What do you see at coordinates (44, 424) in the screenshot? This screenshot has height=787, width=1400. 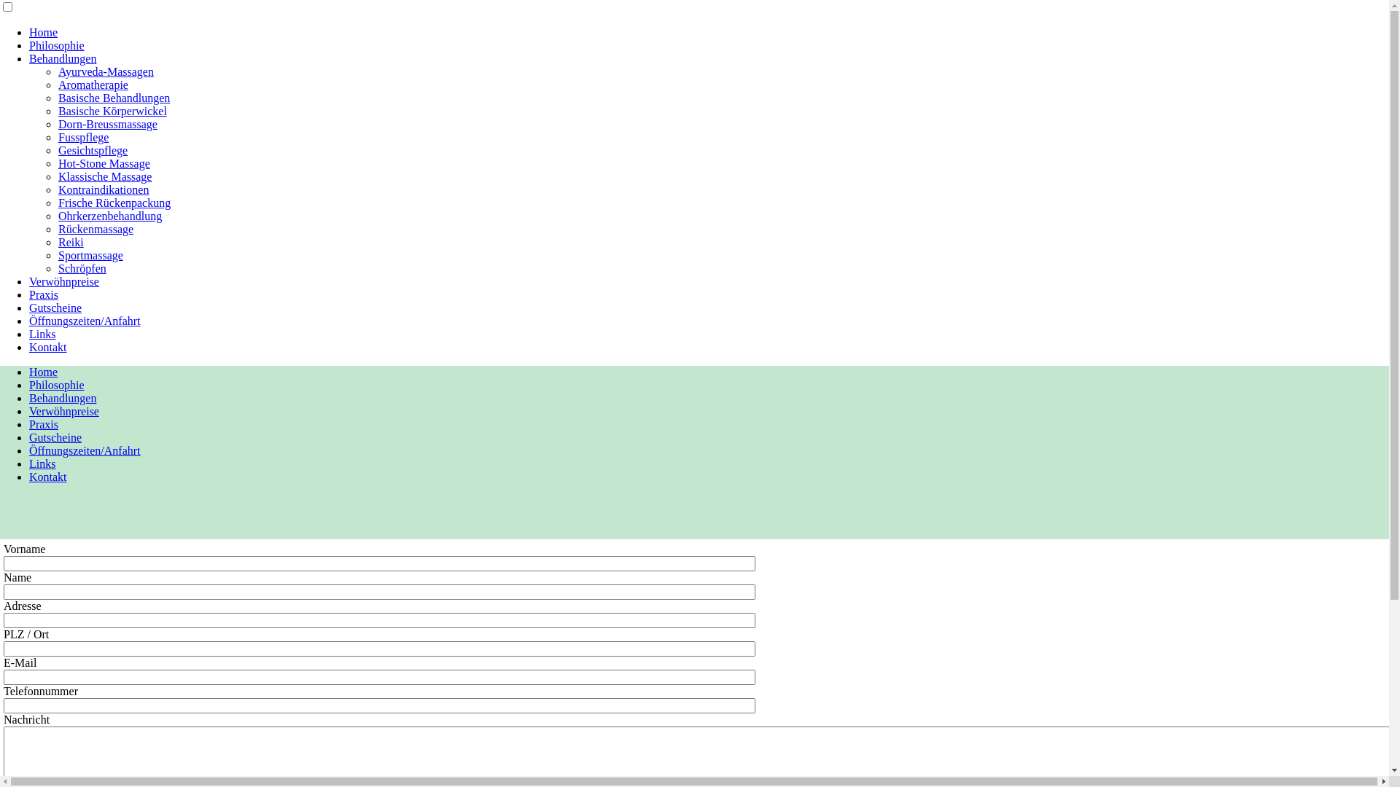 I see `Praxis` at bounding box center [44, 424].